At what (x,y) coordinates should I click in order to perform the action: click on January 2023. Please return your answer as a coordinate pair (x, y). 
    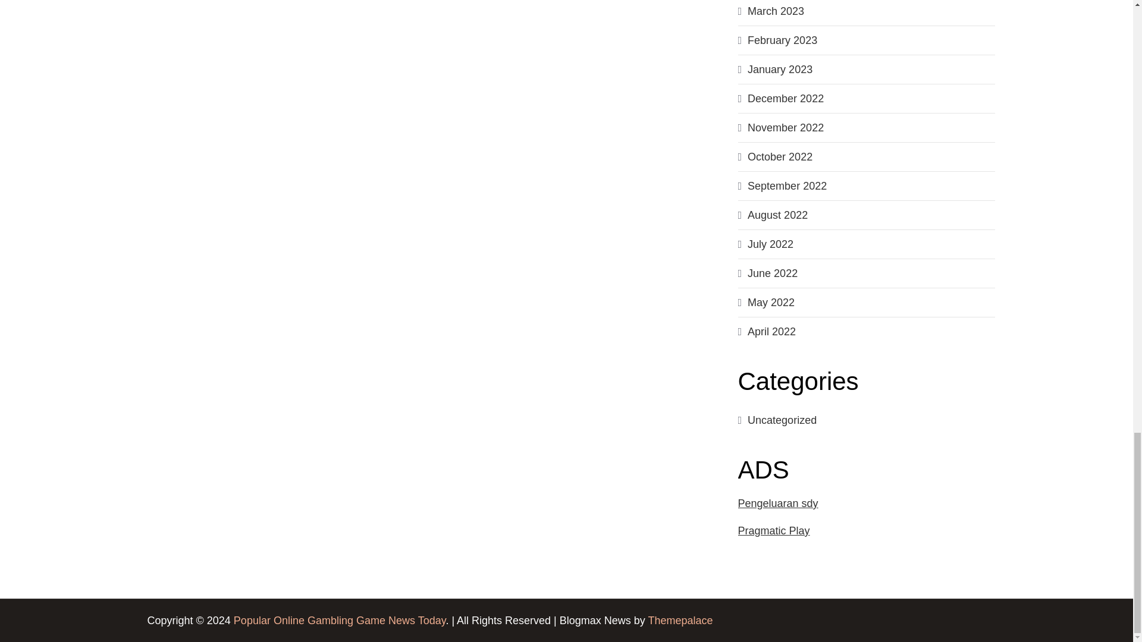
    Looking at the image, I should click on (780, 69).